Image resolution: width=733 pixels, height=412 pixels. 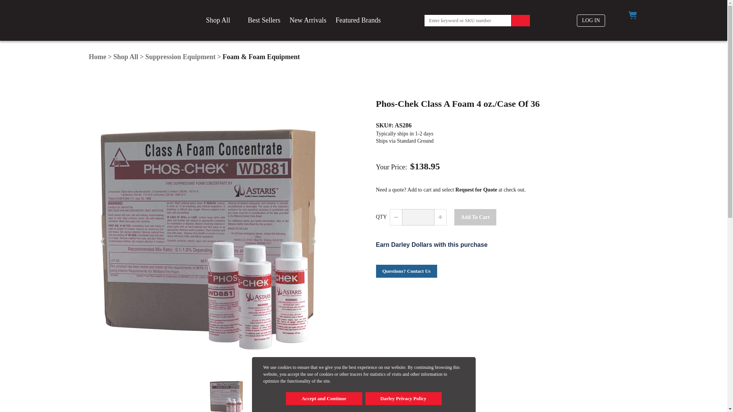 I want to click on New Arrivals, so click(x=308, y=21).